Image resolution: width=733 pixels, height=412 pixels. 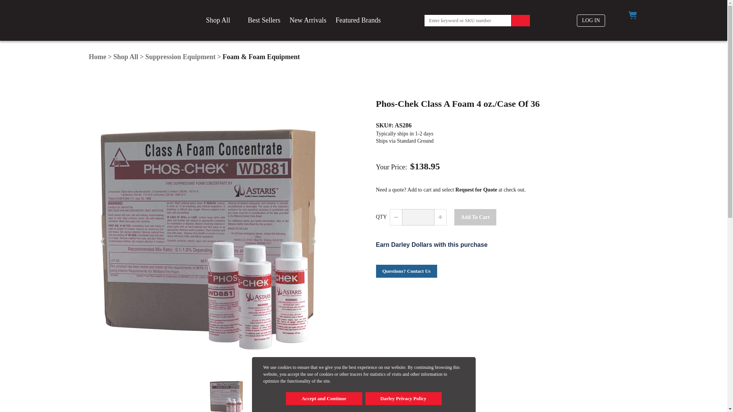 I want to click on New Arrivals, so click(x=308, y=21).